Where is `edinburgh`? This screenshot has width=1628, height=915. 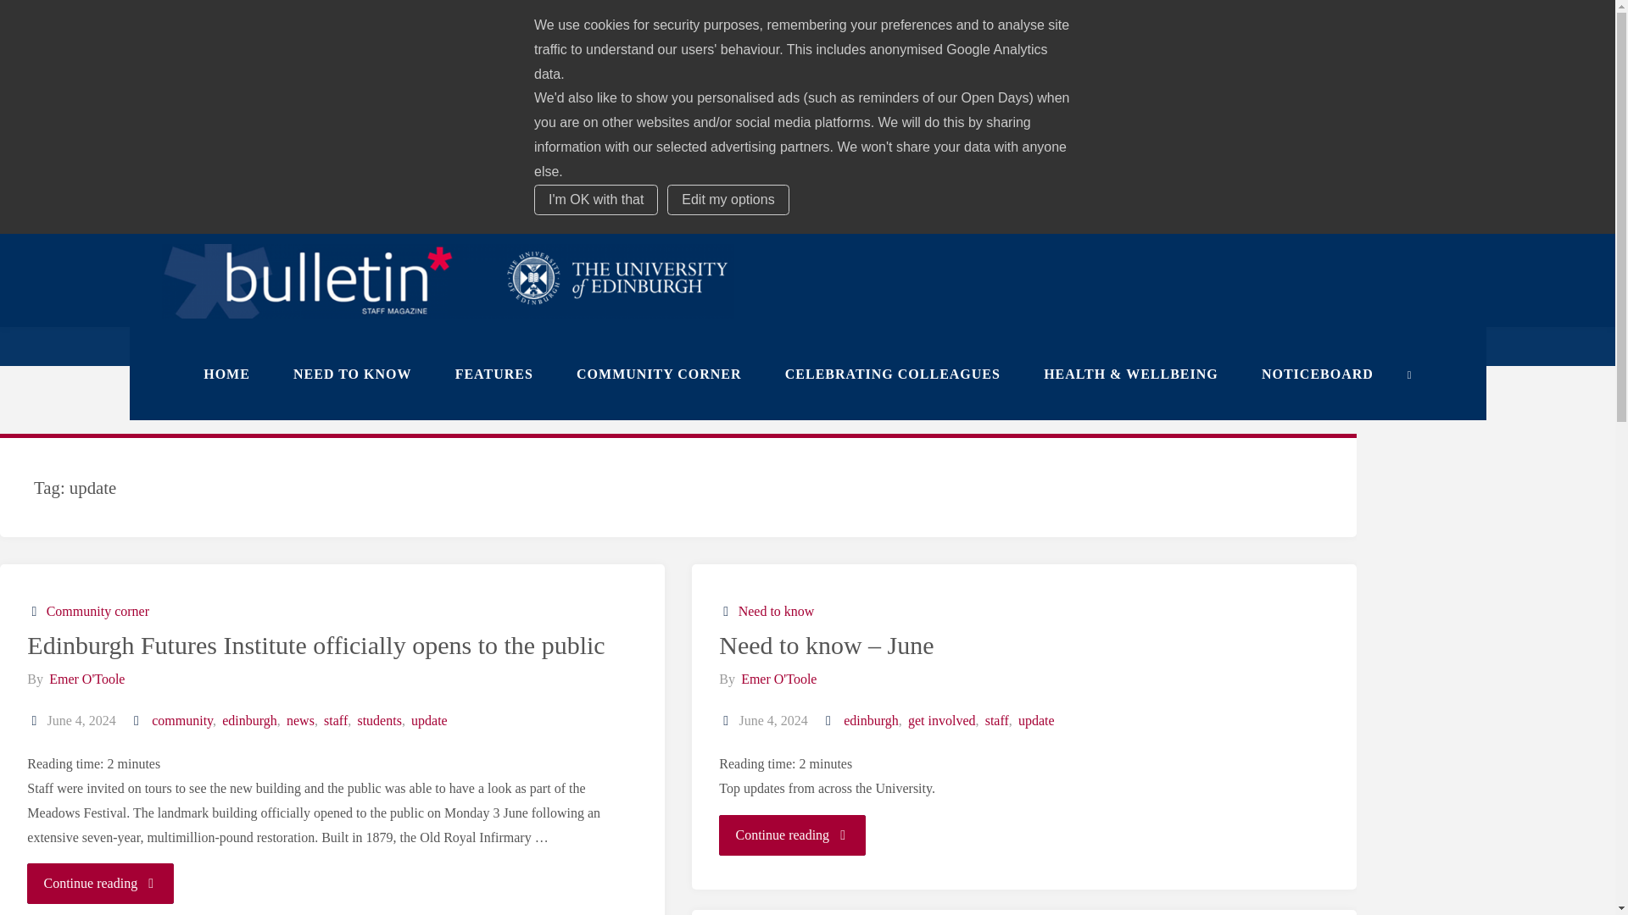
edinburgh is located at coordinates (248, 720).